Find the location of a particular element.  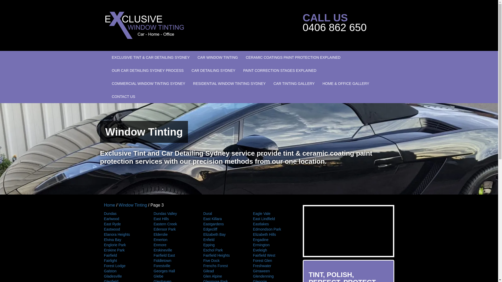

Erskine Park is located at coordinates (125, 250).